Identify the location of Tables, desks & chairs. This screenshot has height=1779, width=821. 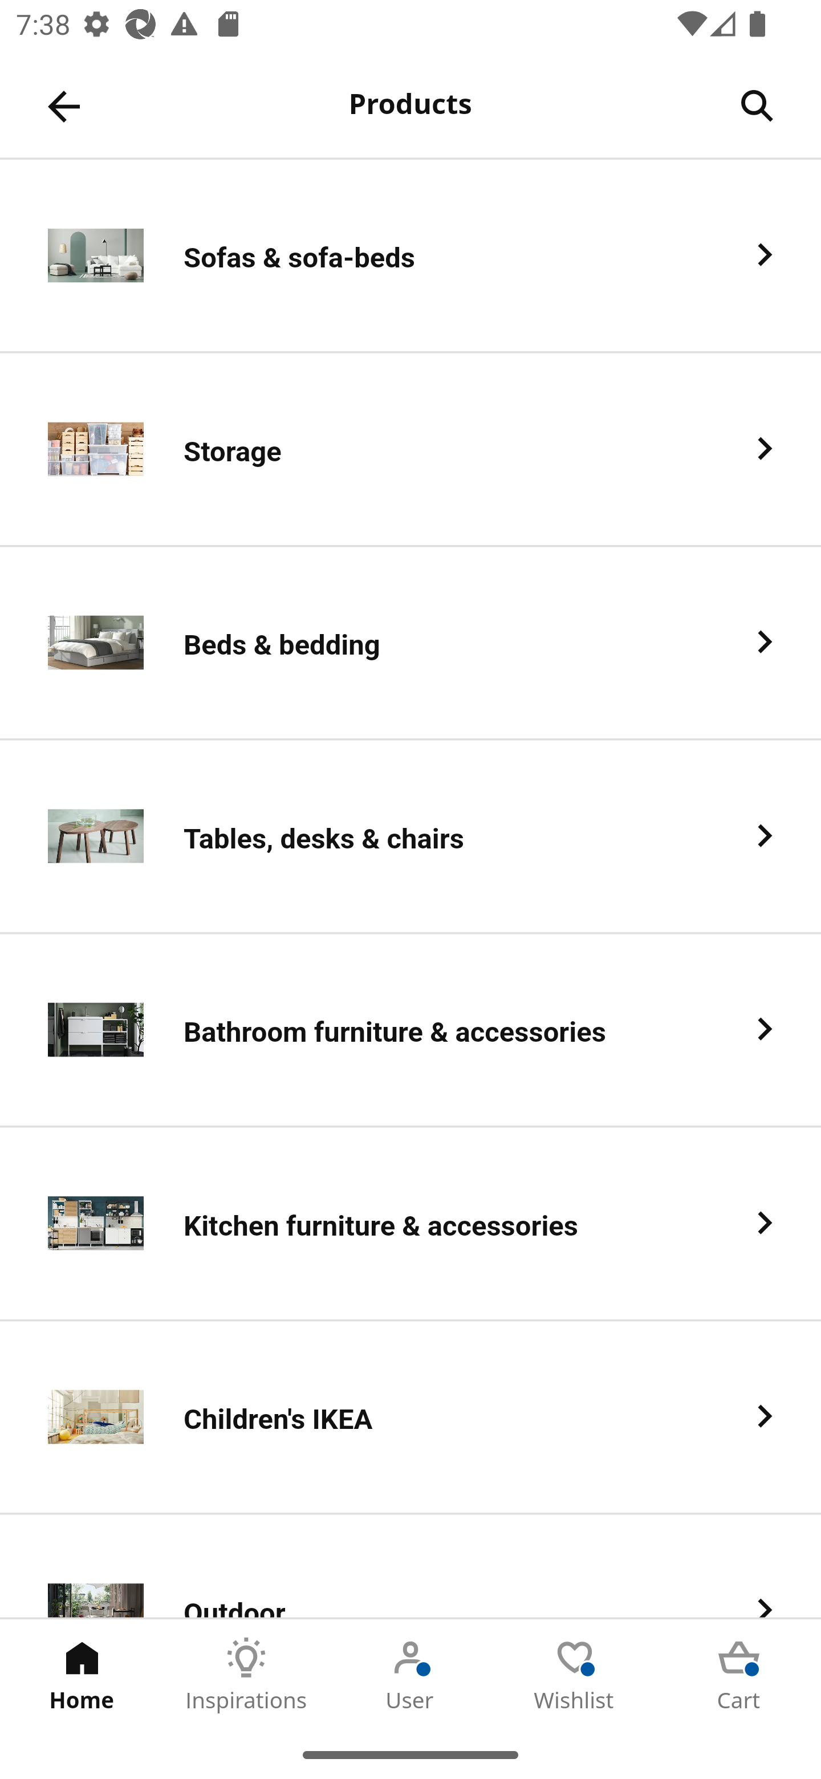
(410, 837).